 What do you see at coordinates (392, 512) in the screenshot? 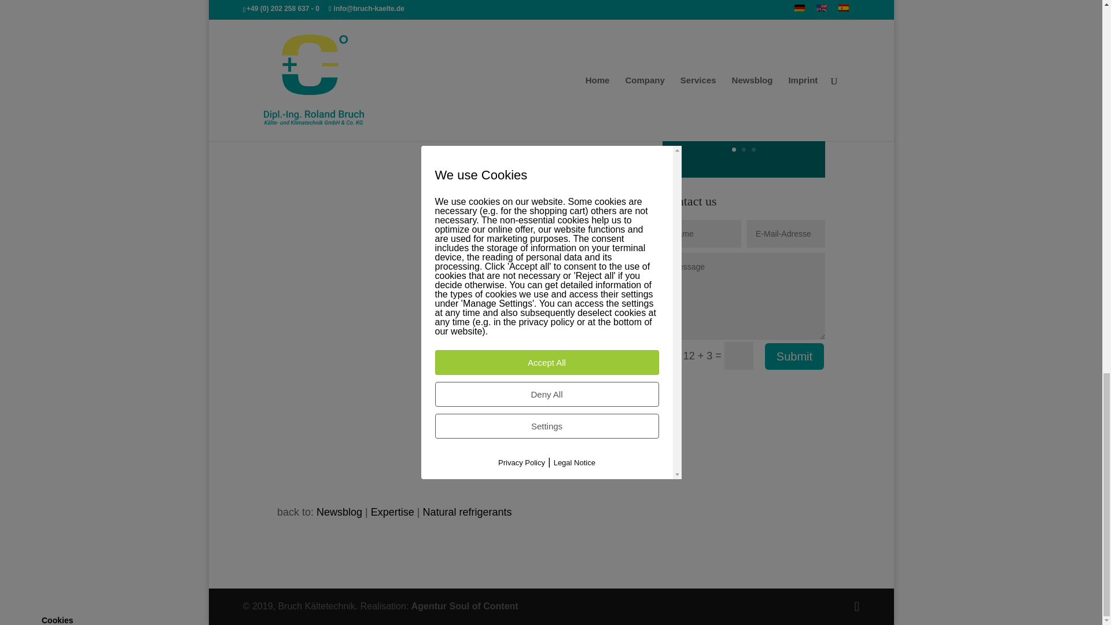
I see `Expertise` at bounding box center [392, 512].